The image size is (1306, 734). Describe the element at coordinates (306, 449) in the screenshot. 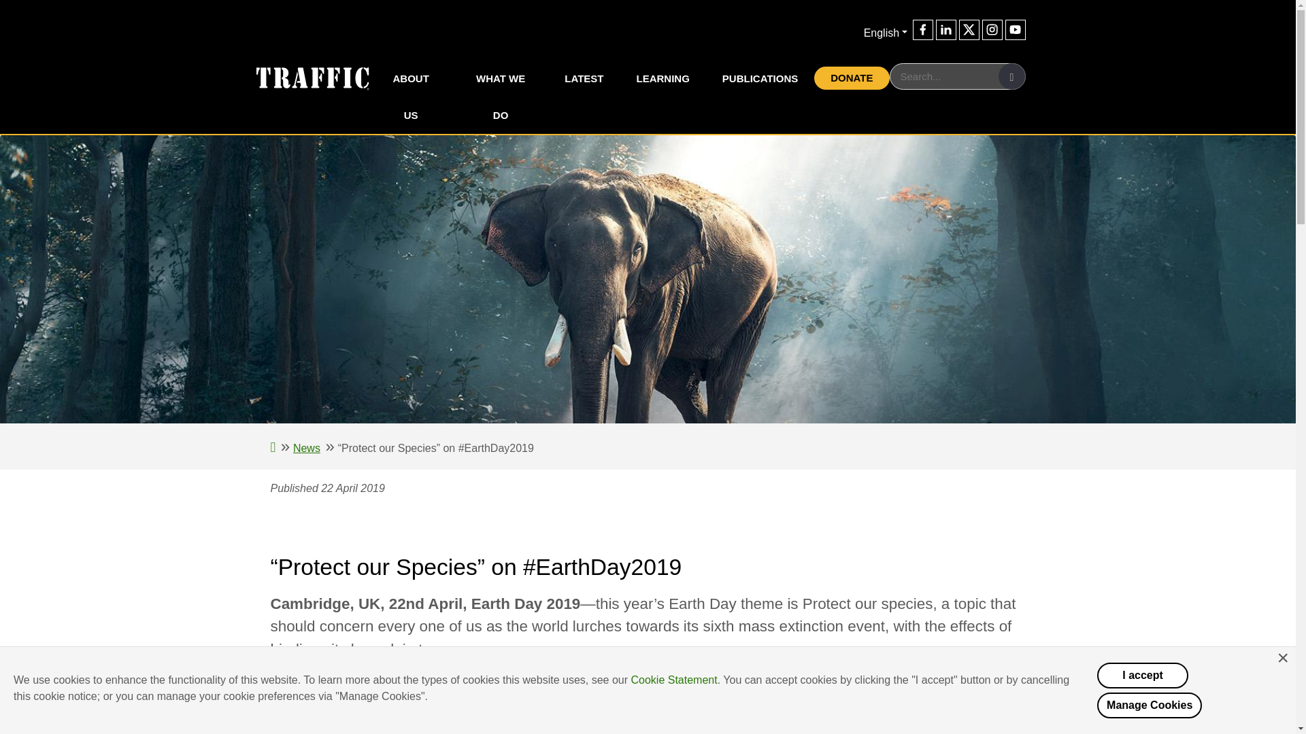

I see `News` at that location.